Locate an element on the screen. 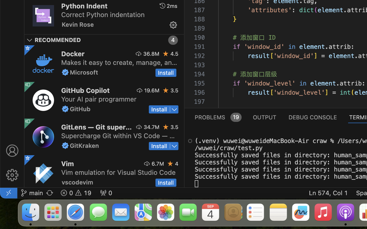  GitHub Copilot is located at coordinates (86, 90).